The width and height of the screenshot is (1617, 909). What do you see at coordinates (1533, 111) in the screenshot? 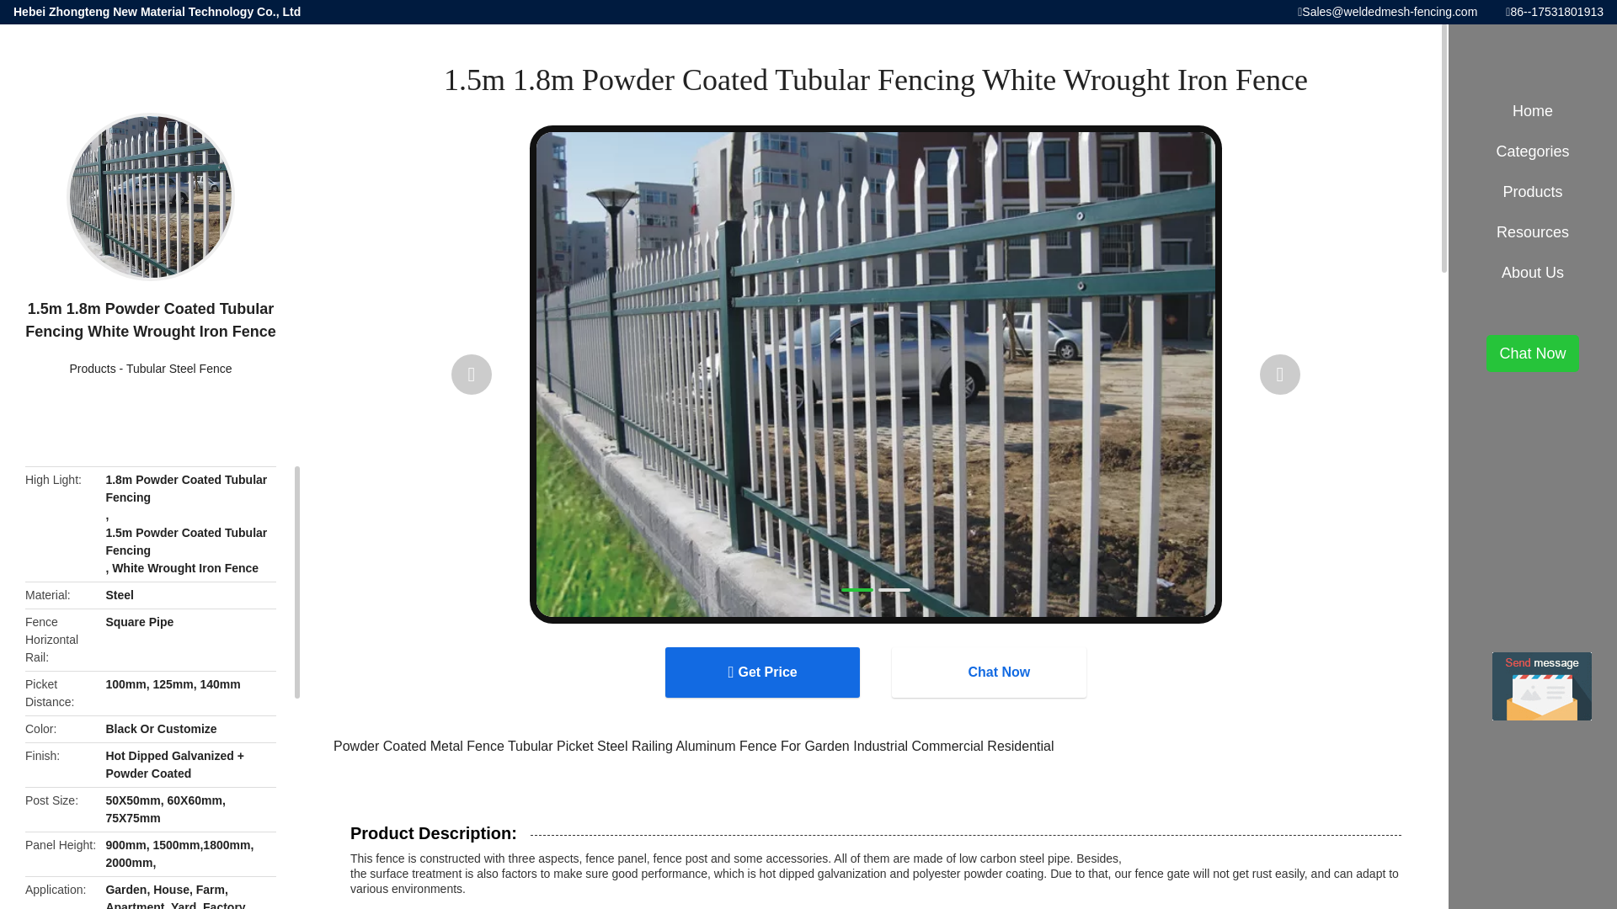
I see `Home` at bounding box center [1533, 111].